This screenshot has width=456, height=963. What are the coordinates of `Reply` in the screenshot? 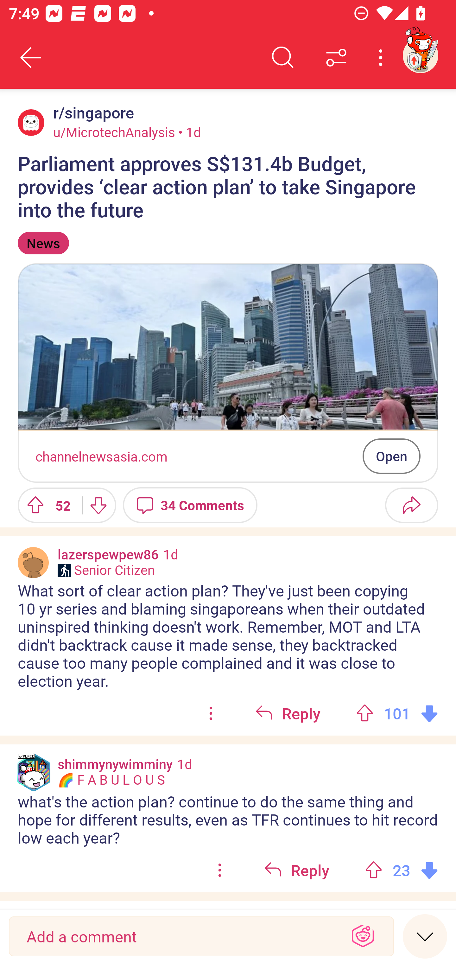 It's located at (296, 871).